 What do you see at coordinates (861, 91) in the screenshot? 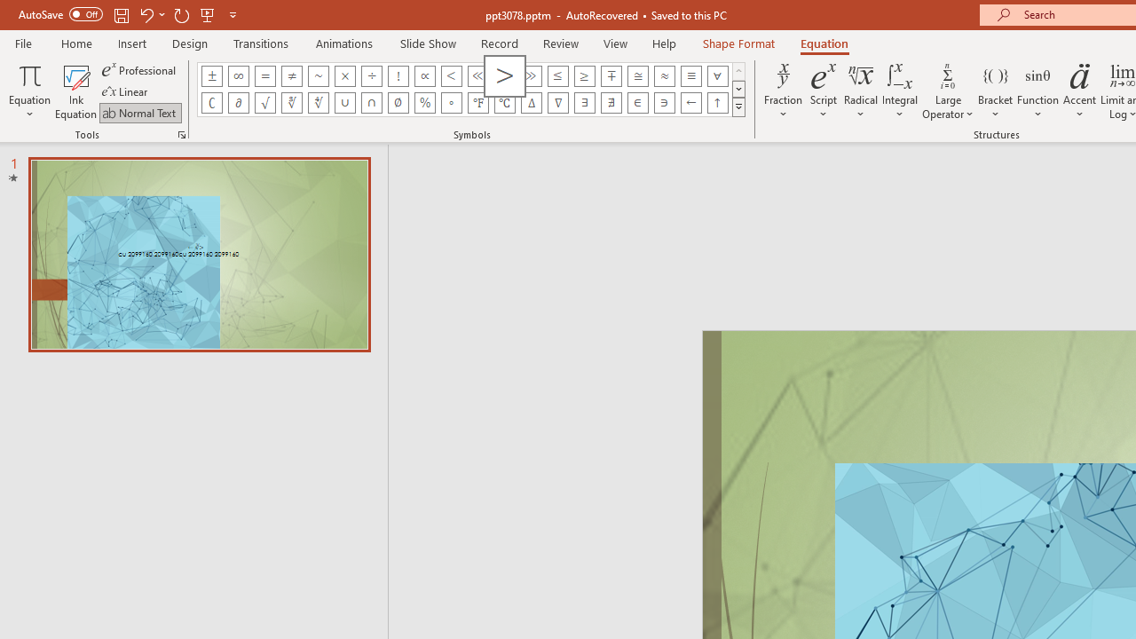
I see `Radical` at bounding box center [861, 91].